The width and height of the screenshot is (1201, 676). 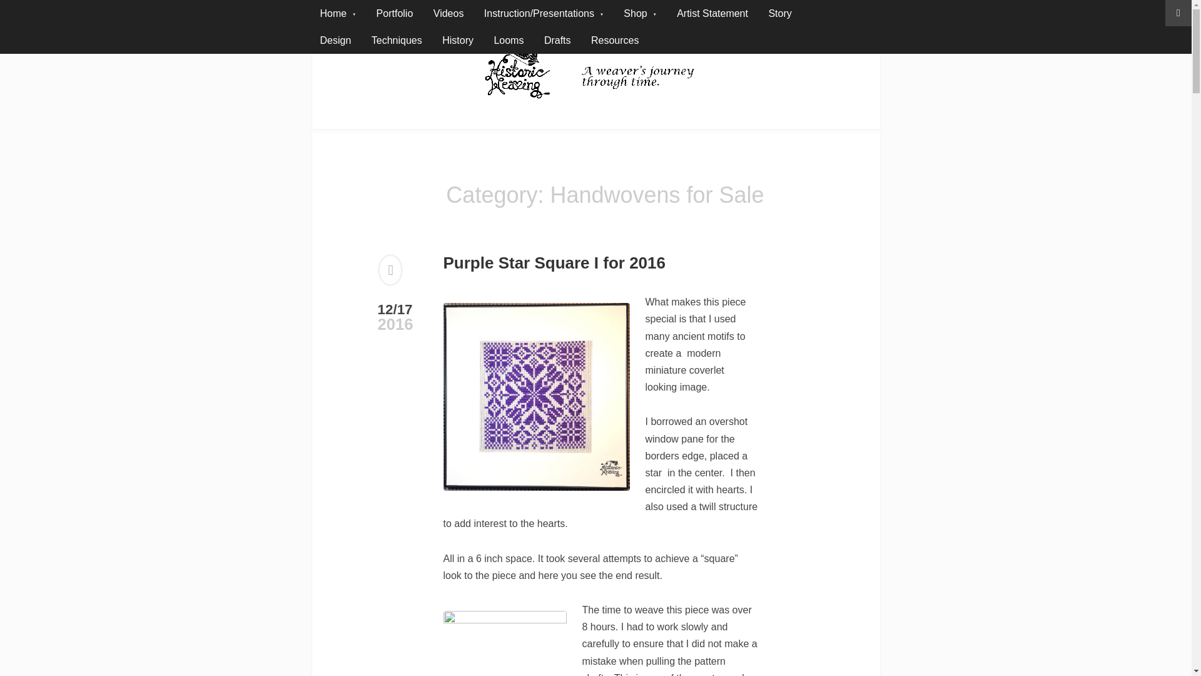 I want to click on Purple Star Square I for 2016, so click(x=554, y=263).